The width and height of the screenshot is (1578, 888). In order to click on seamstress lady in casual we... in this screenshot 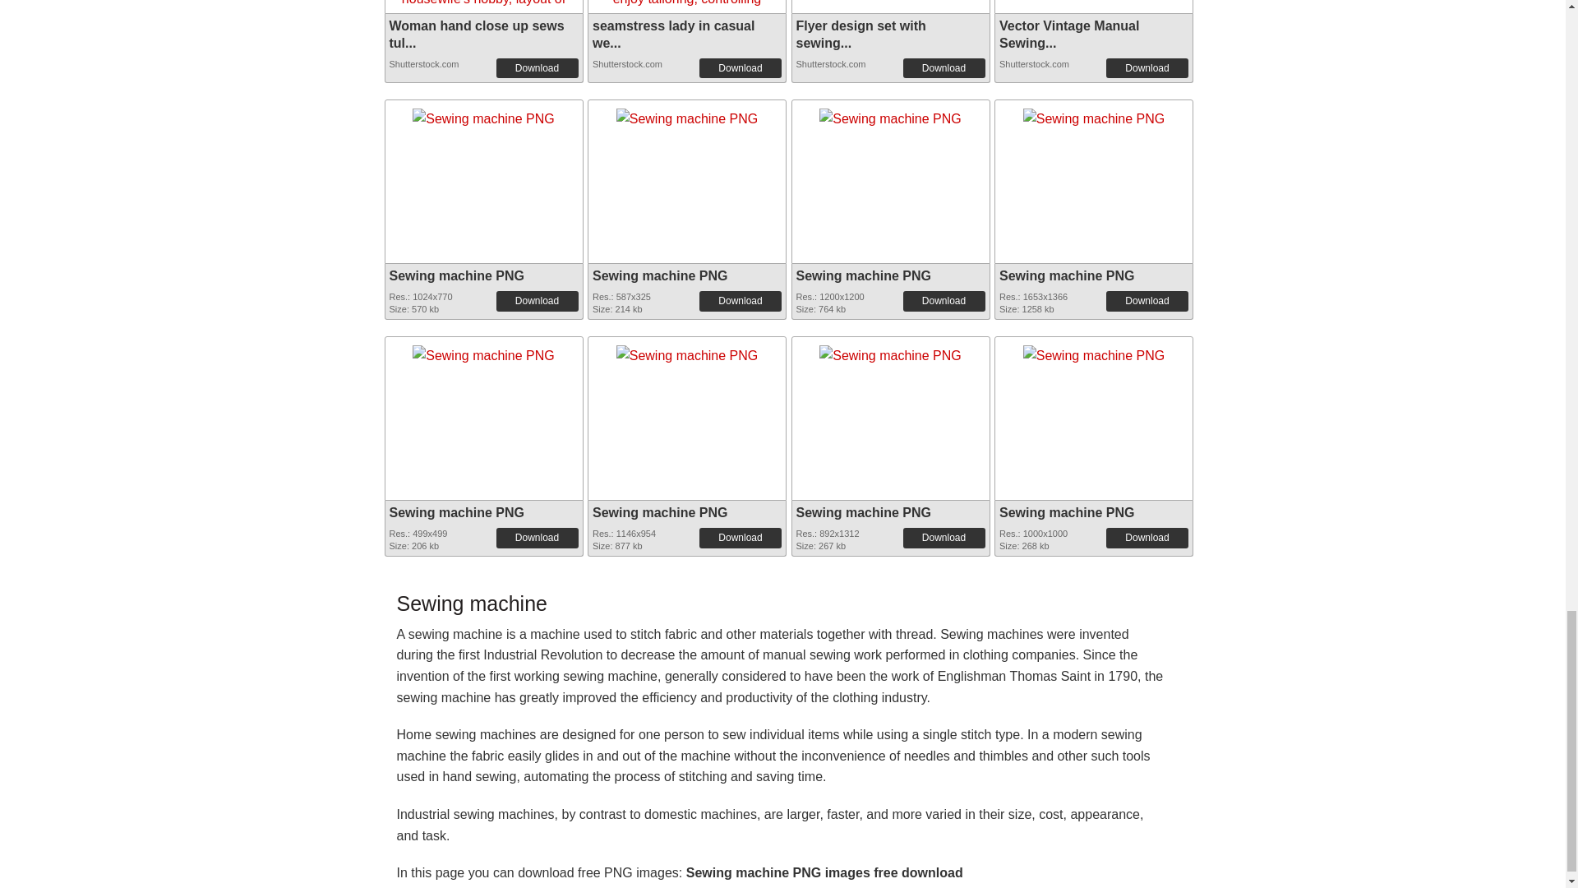, I will do `click(673, 34)`.